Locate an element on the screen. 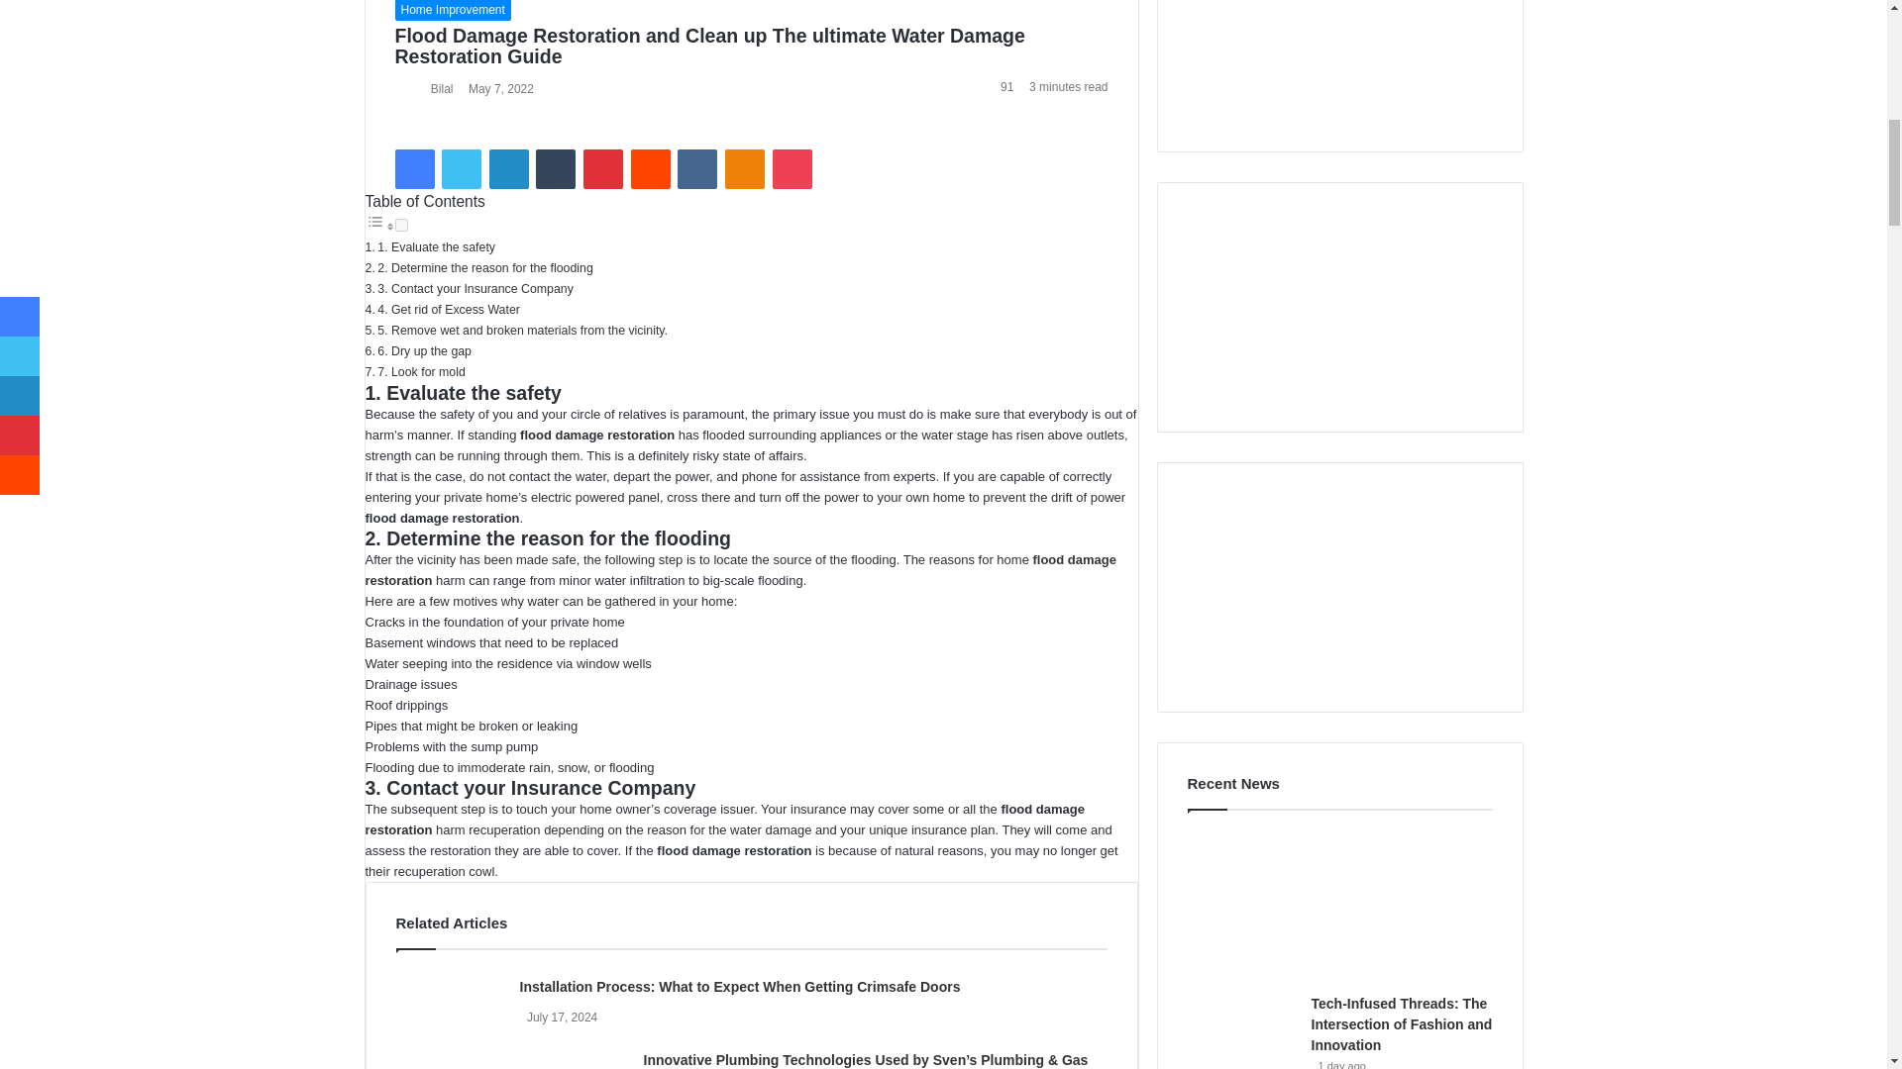  Reddit is located at coordinates (651, 169).